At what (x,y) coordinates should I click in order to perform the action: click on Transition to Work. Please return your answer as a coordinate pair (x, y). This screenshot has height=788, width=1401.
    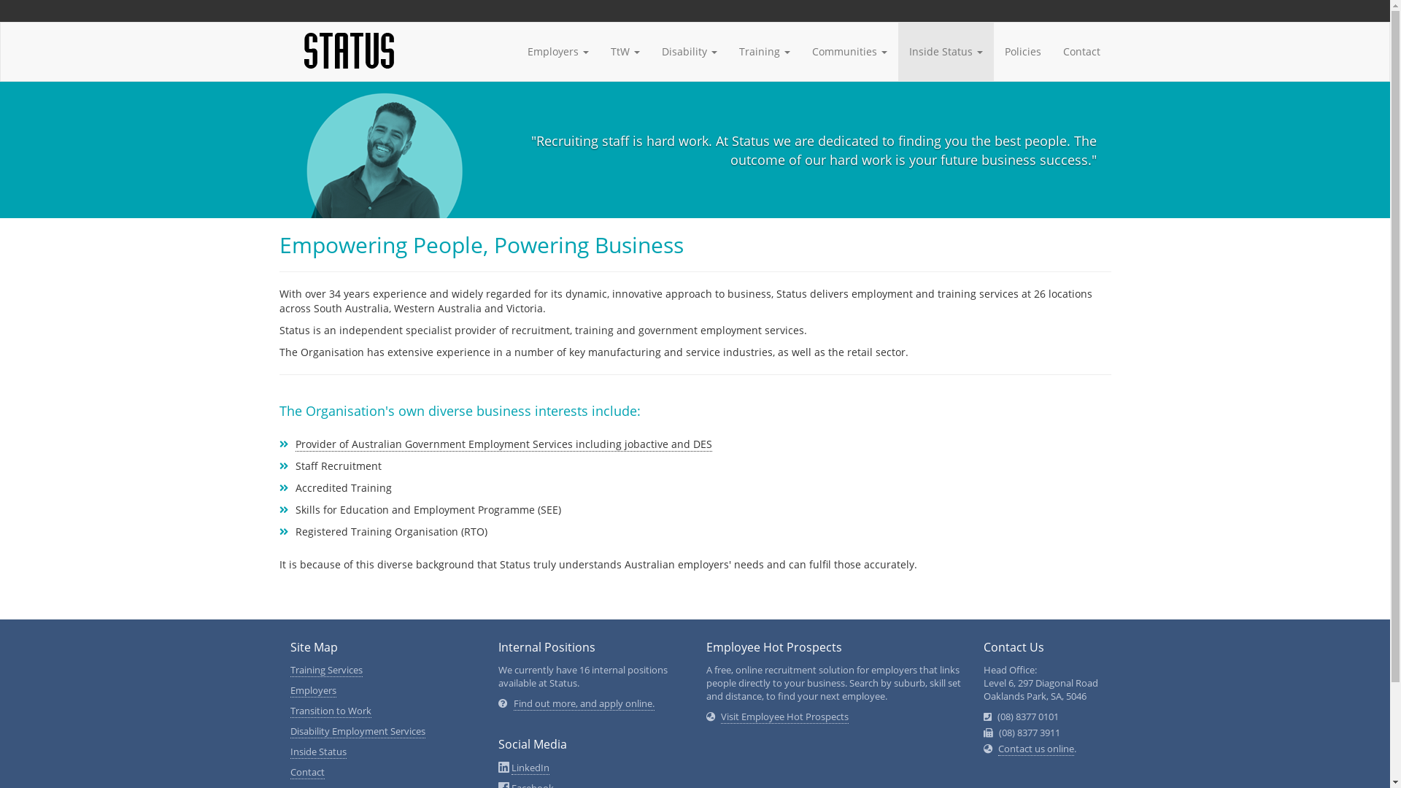
    Looking at the image, I should click on (331, 711).